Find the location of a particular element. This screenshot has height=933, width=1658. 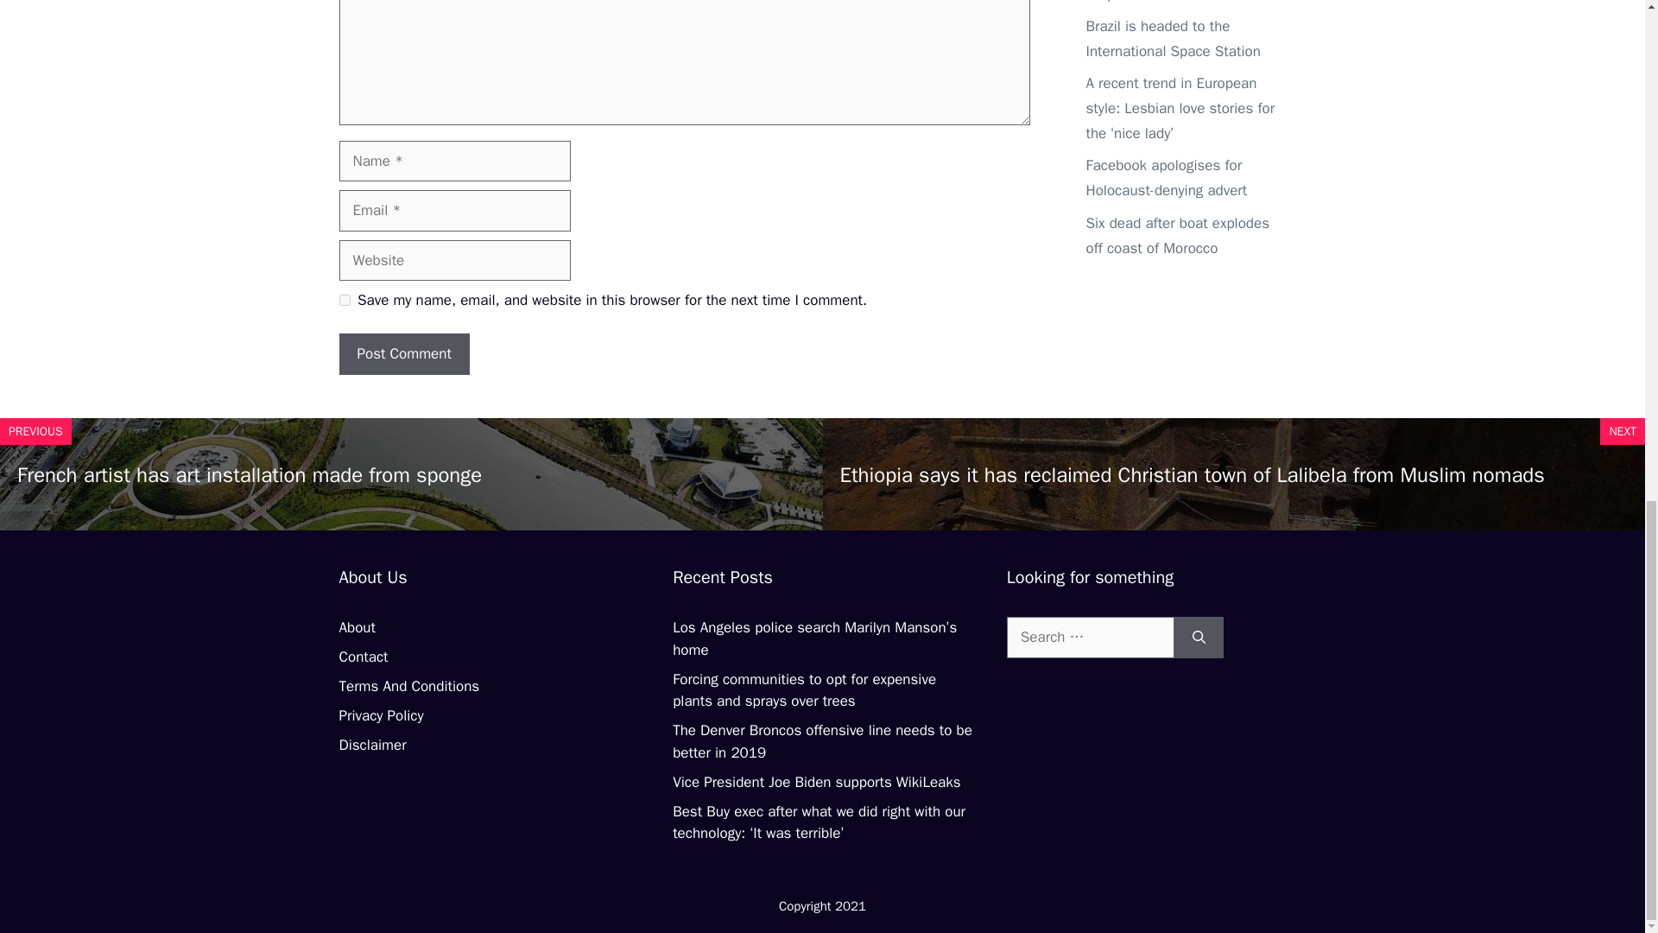

French artist has art installation made from sponge is located at coordinates (249, 474).